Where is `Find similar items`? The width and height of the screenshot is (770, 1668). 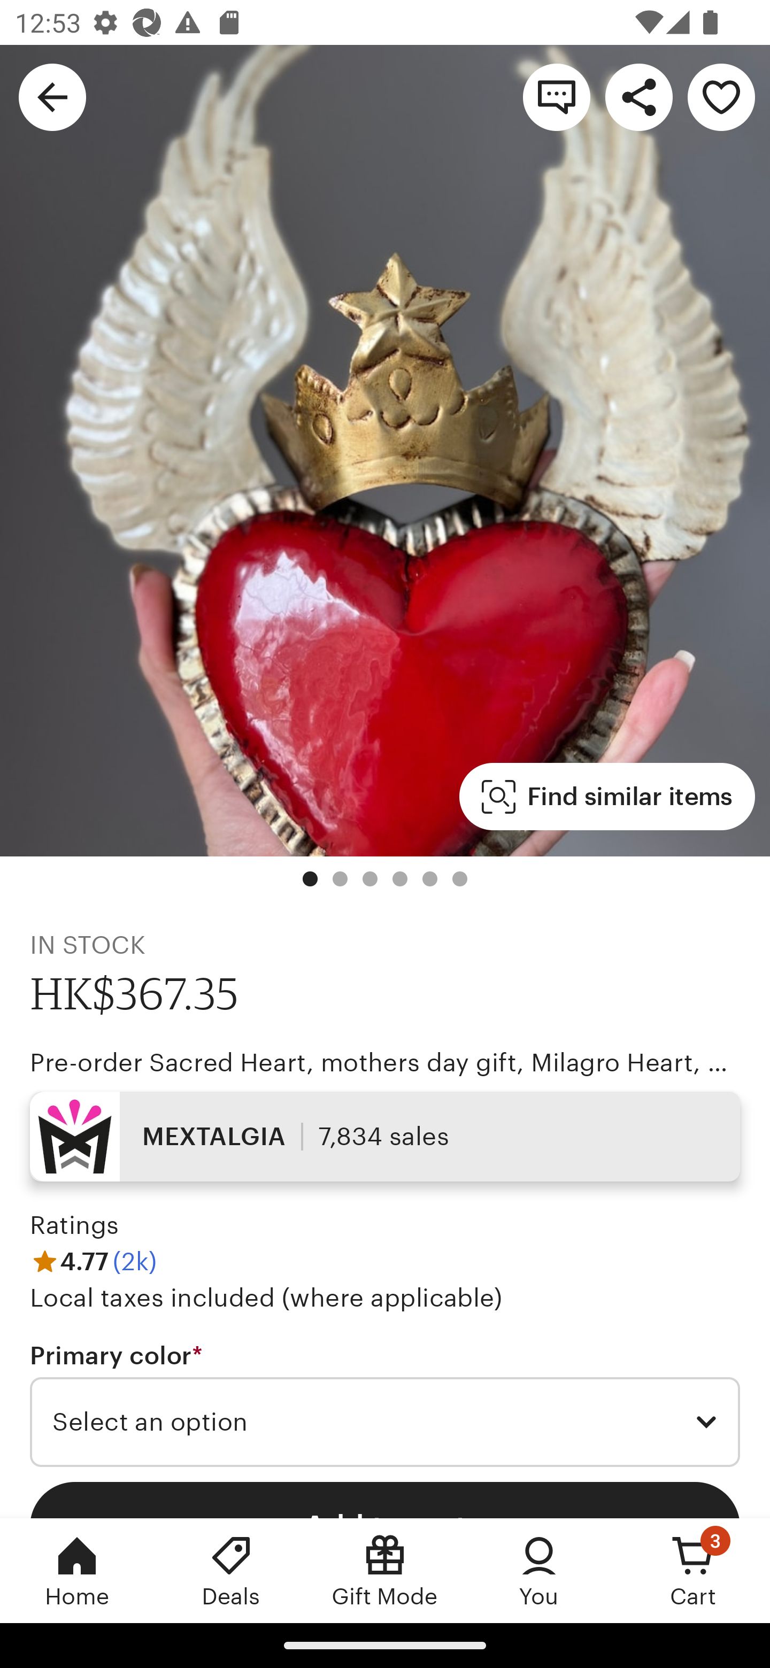 Find similar items is located at coordinates (607, 797).